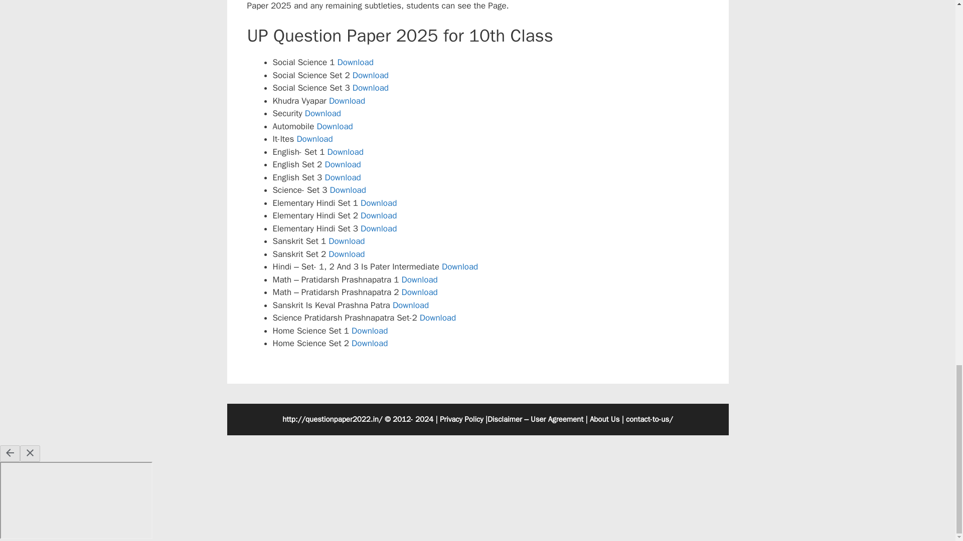 The height and width of the screenshot is (541, 963). I want to click on Download, so click(323, 113).